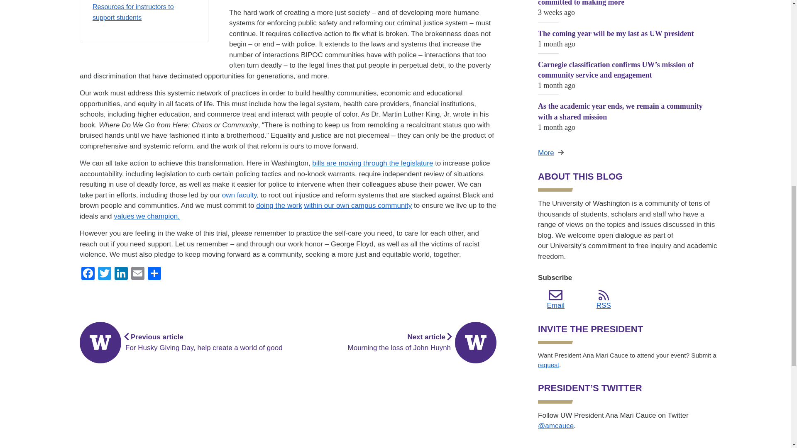  Describe the element at coordinates (105, 274) in the screenshot. I see `Twitter` at that location.